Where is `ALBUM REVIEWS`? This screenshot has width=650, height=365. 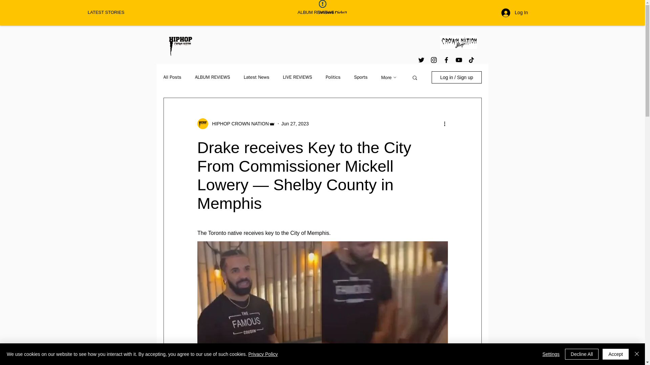 ALBUM REVIEWS is located at coordinates (397, 12).